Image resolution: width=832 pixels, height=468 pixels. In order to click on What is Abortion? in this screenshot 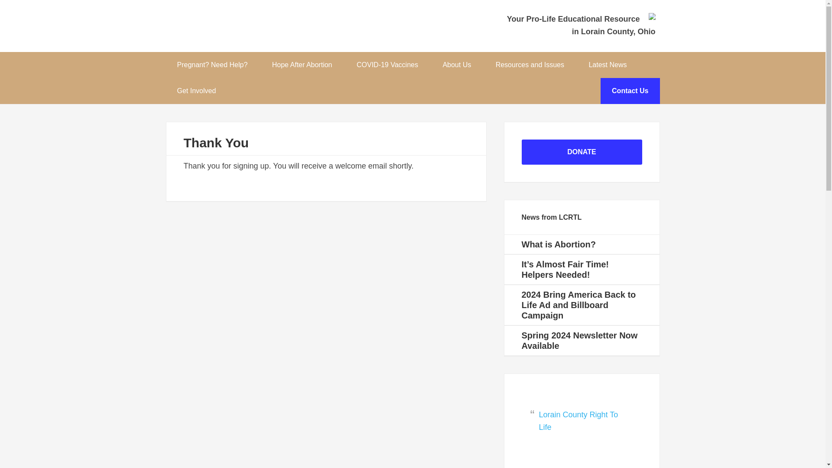, I will do `click(558, 244)`.